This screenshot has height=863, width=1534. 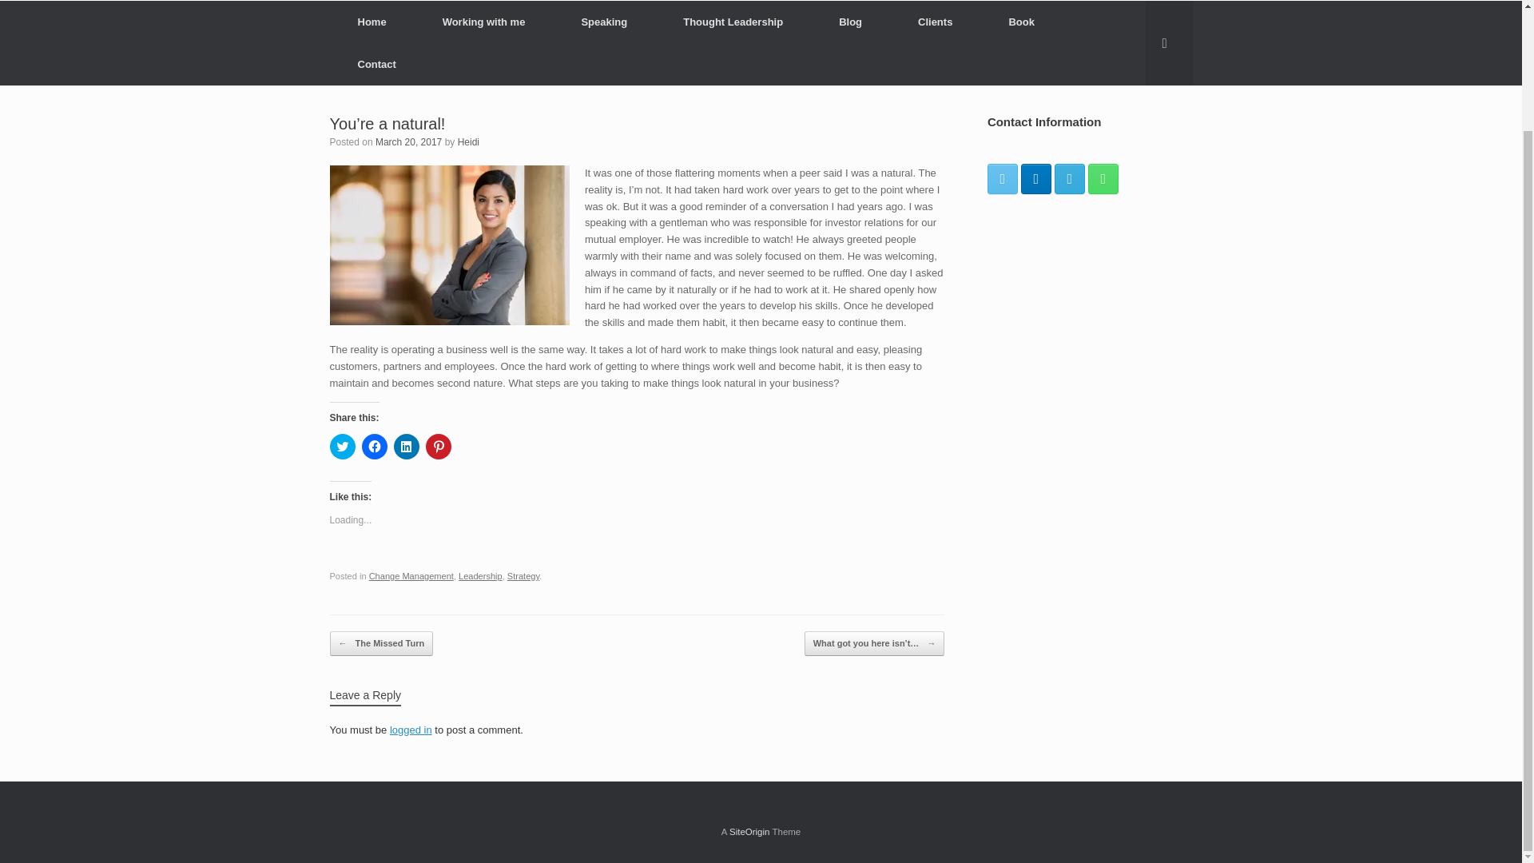 What do you see at coordinates (1035, 177) in the screenshot?
I see `Pozzo Consulting LinkedIn` at bounding box center [1035, 177].